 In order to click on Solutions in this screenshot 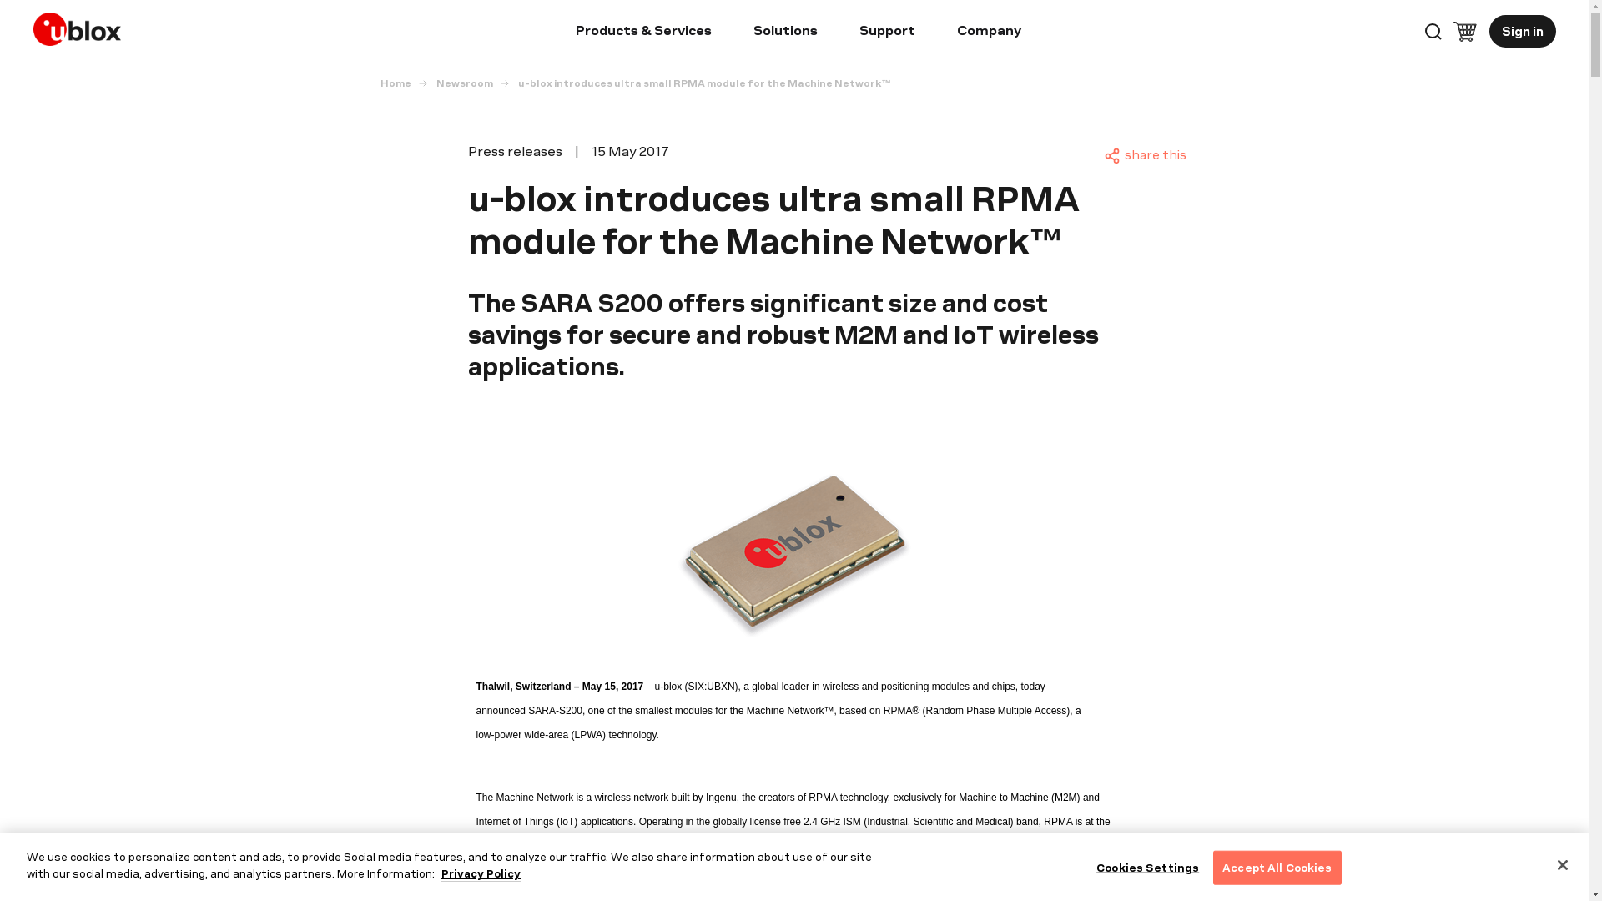, I will do `click(784, 33)`.